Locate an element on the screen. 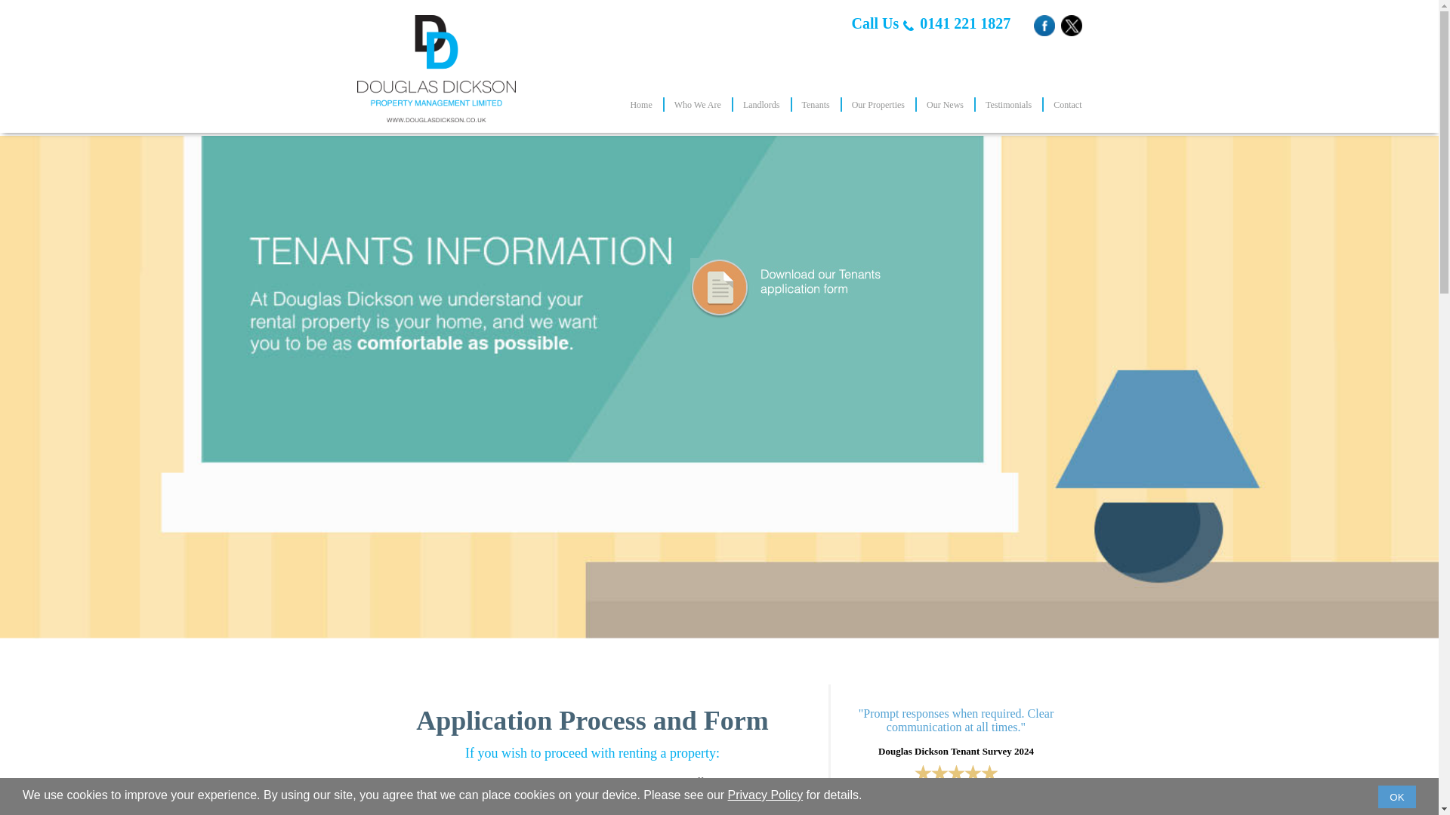  OK is located at coordinates (1397, 797).